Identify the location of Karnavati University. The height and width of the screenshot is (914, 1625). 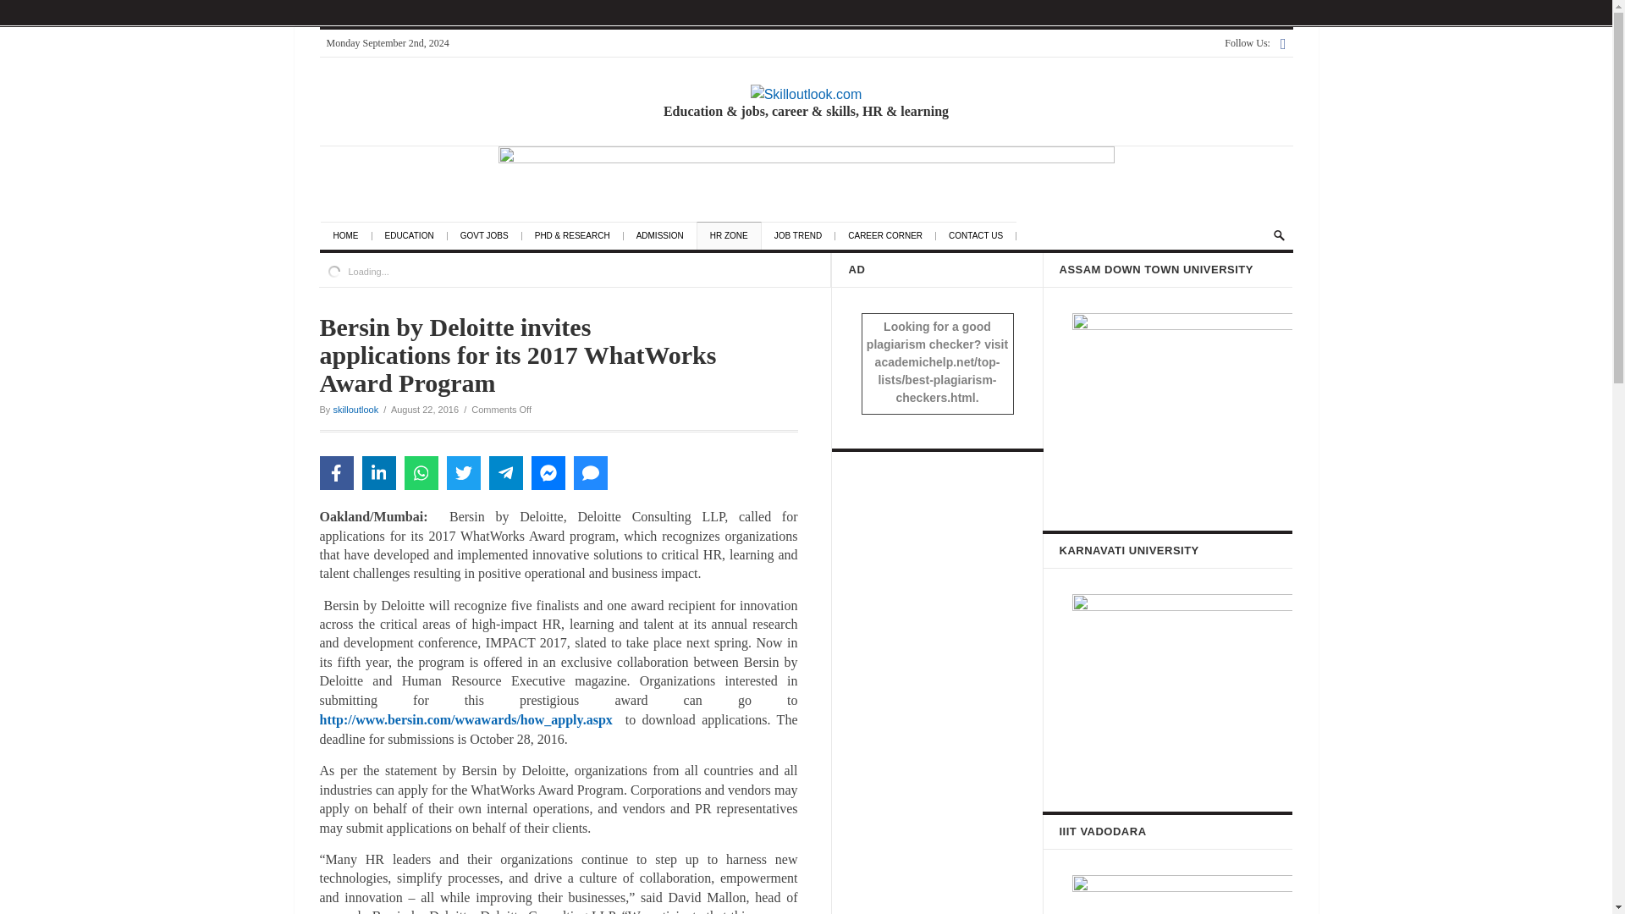
(1182, 685).